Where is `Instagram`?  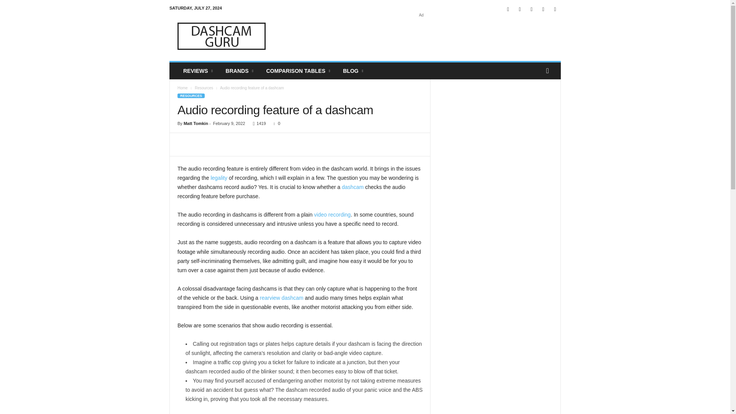 Instagram is located at coordinates (520, 9).